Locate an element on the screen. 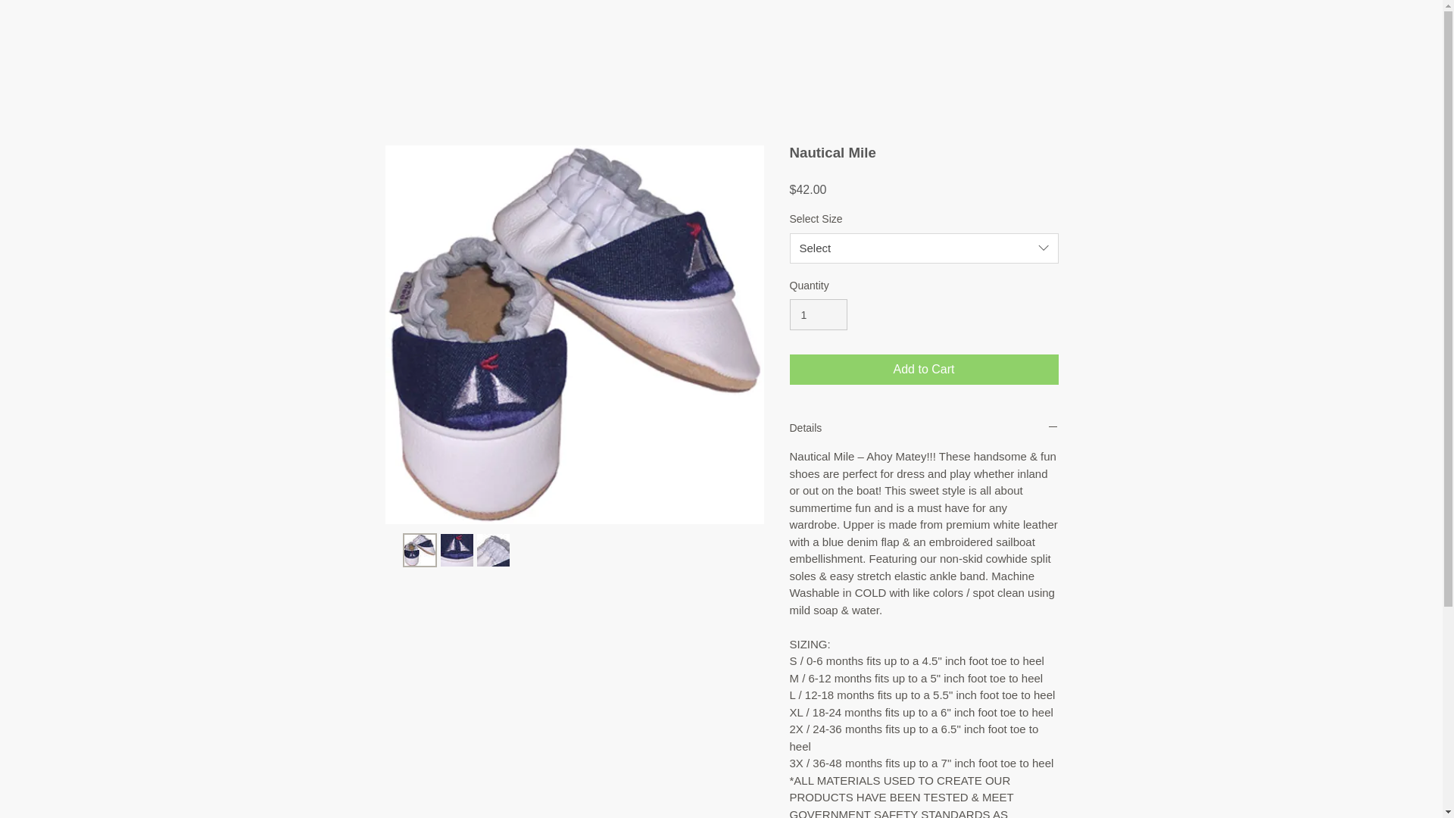 Image resolution: width=1454 pixels, height=818 pixels. 1 is located at coordinates (818, 315).